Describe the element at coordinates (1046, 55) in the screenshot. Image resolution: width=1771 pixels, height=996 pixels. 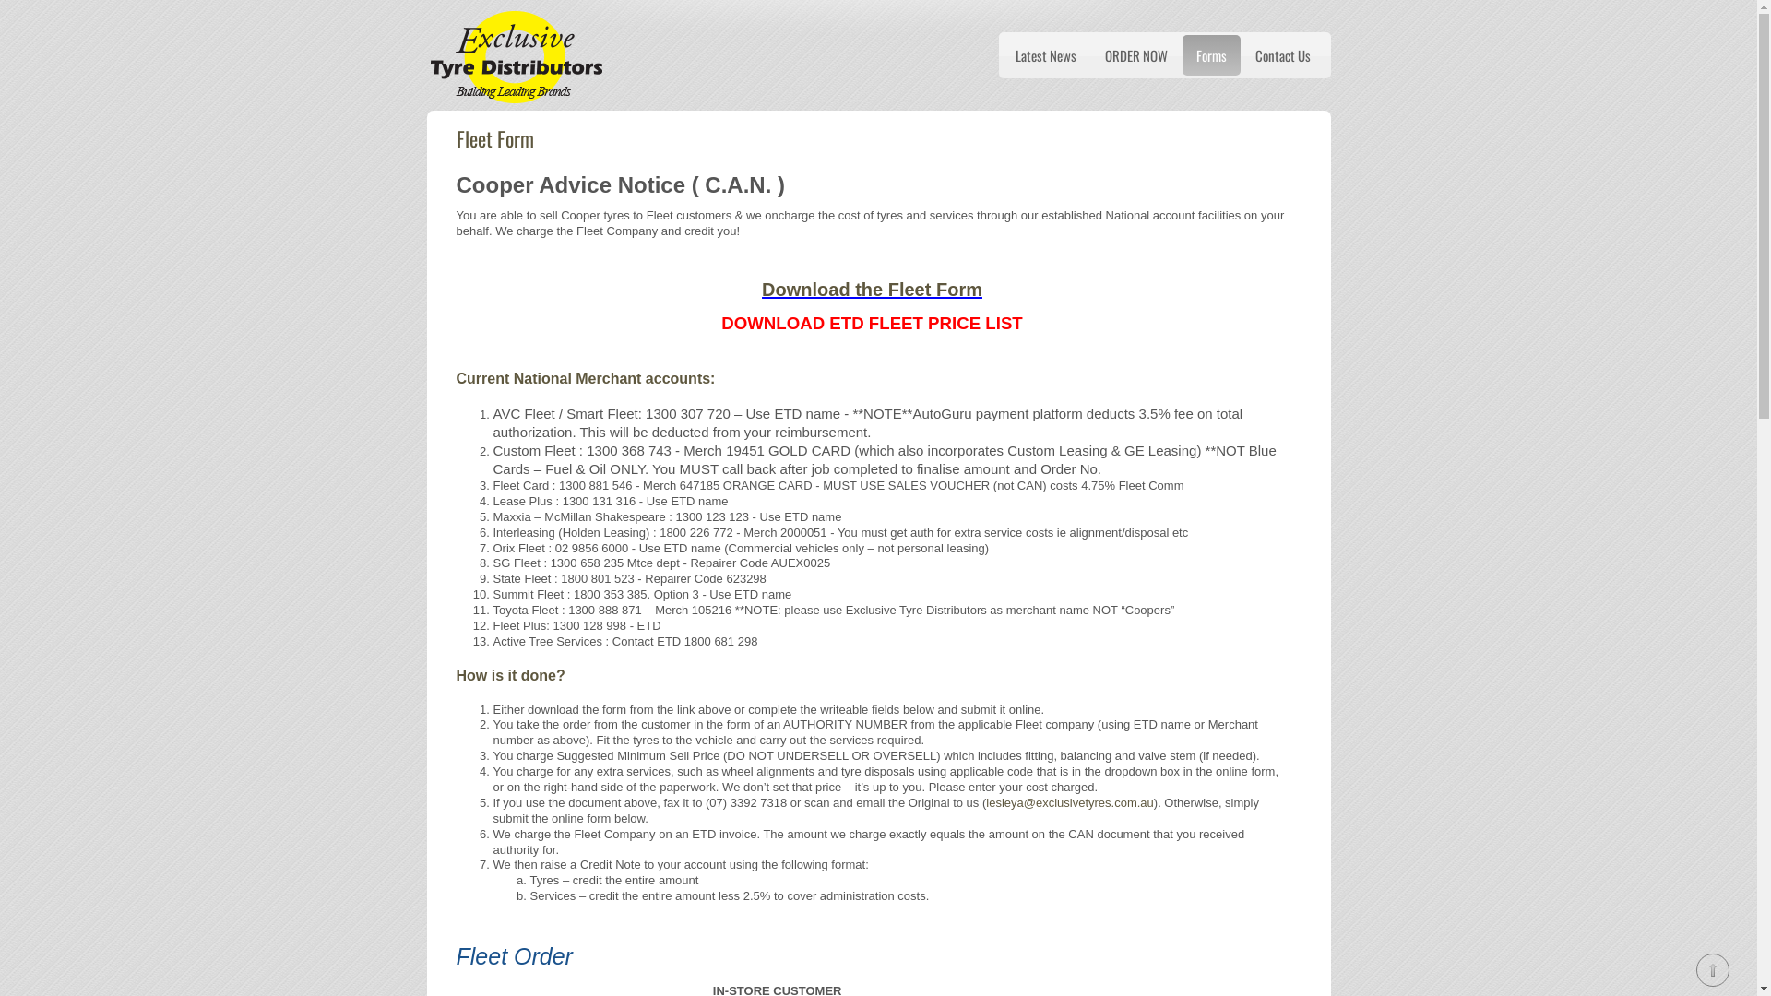
I see `Latest News` at that location.